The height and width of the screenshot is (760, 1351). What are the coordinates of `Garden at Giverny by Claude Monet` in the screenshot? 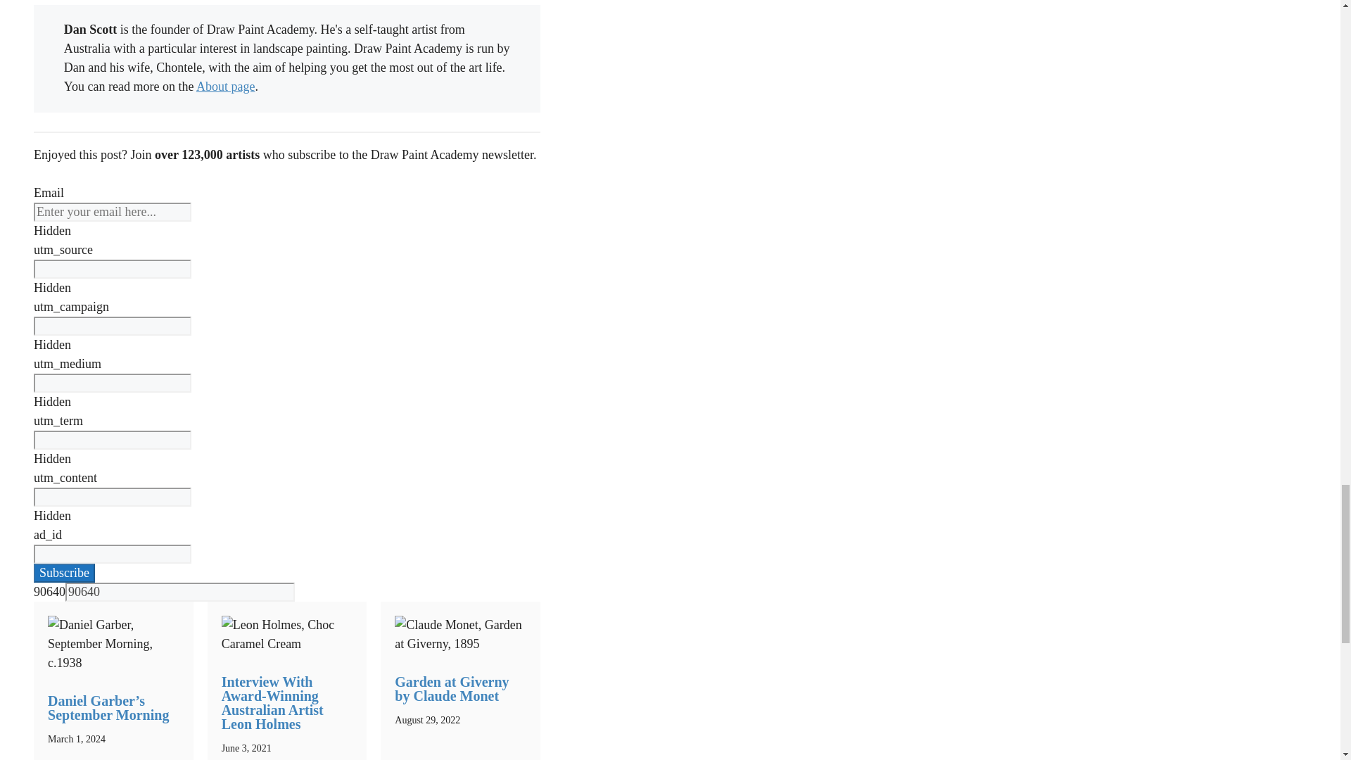 It's located at (452, 688).